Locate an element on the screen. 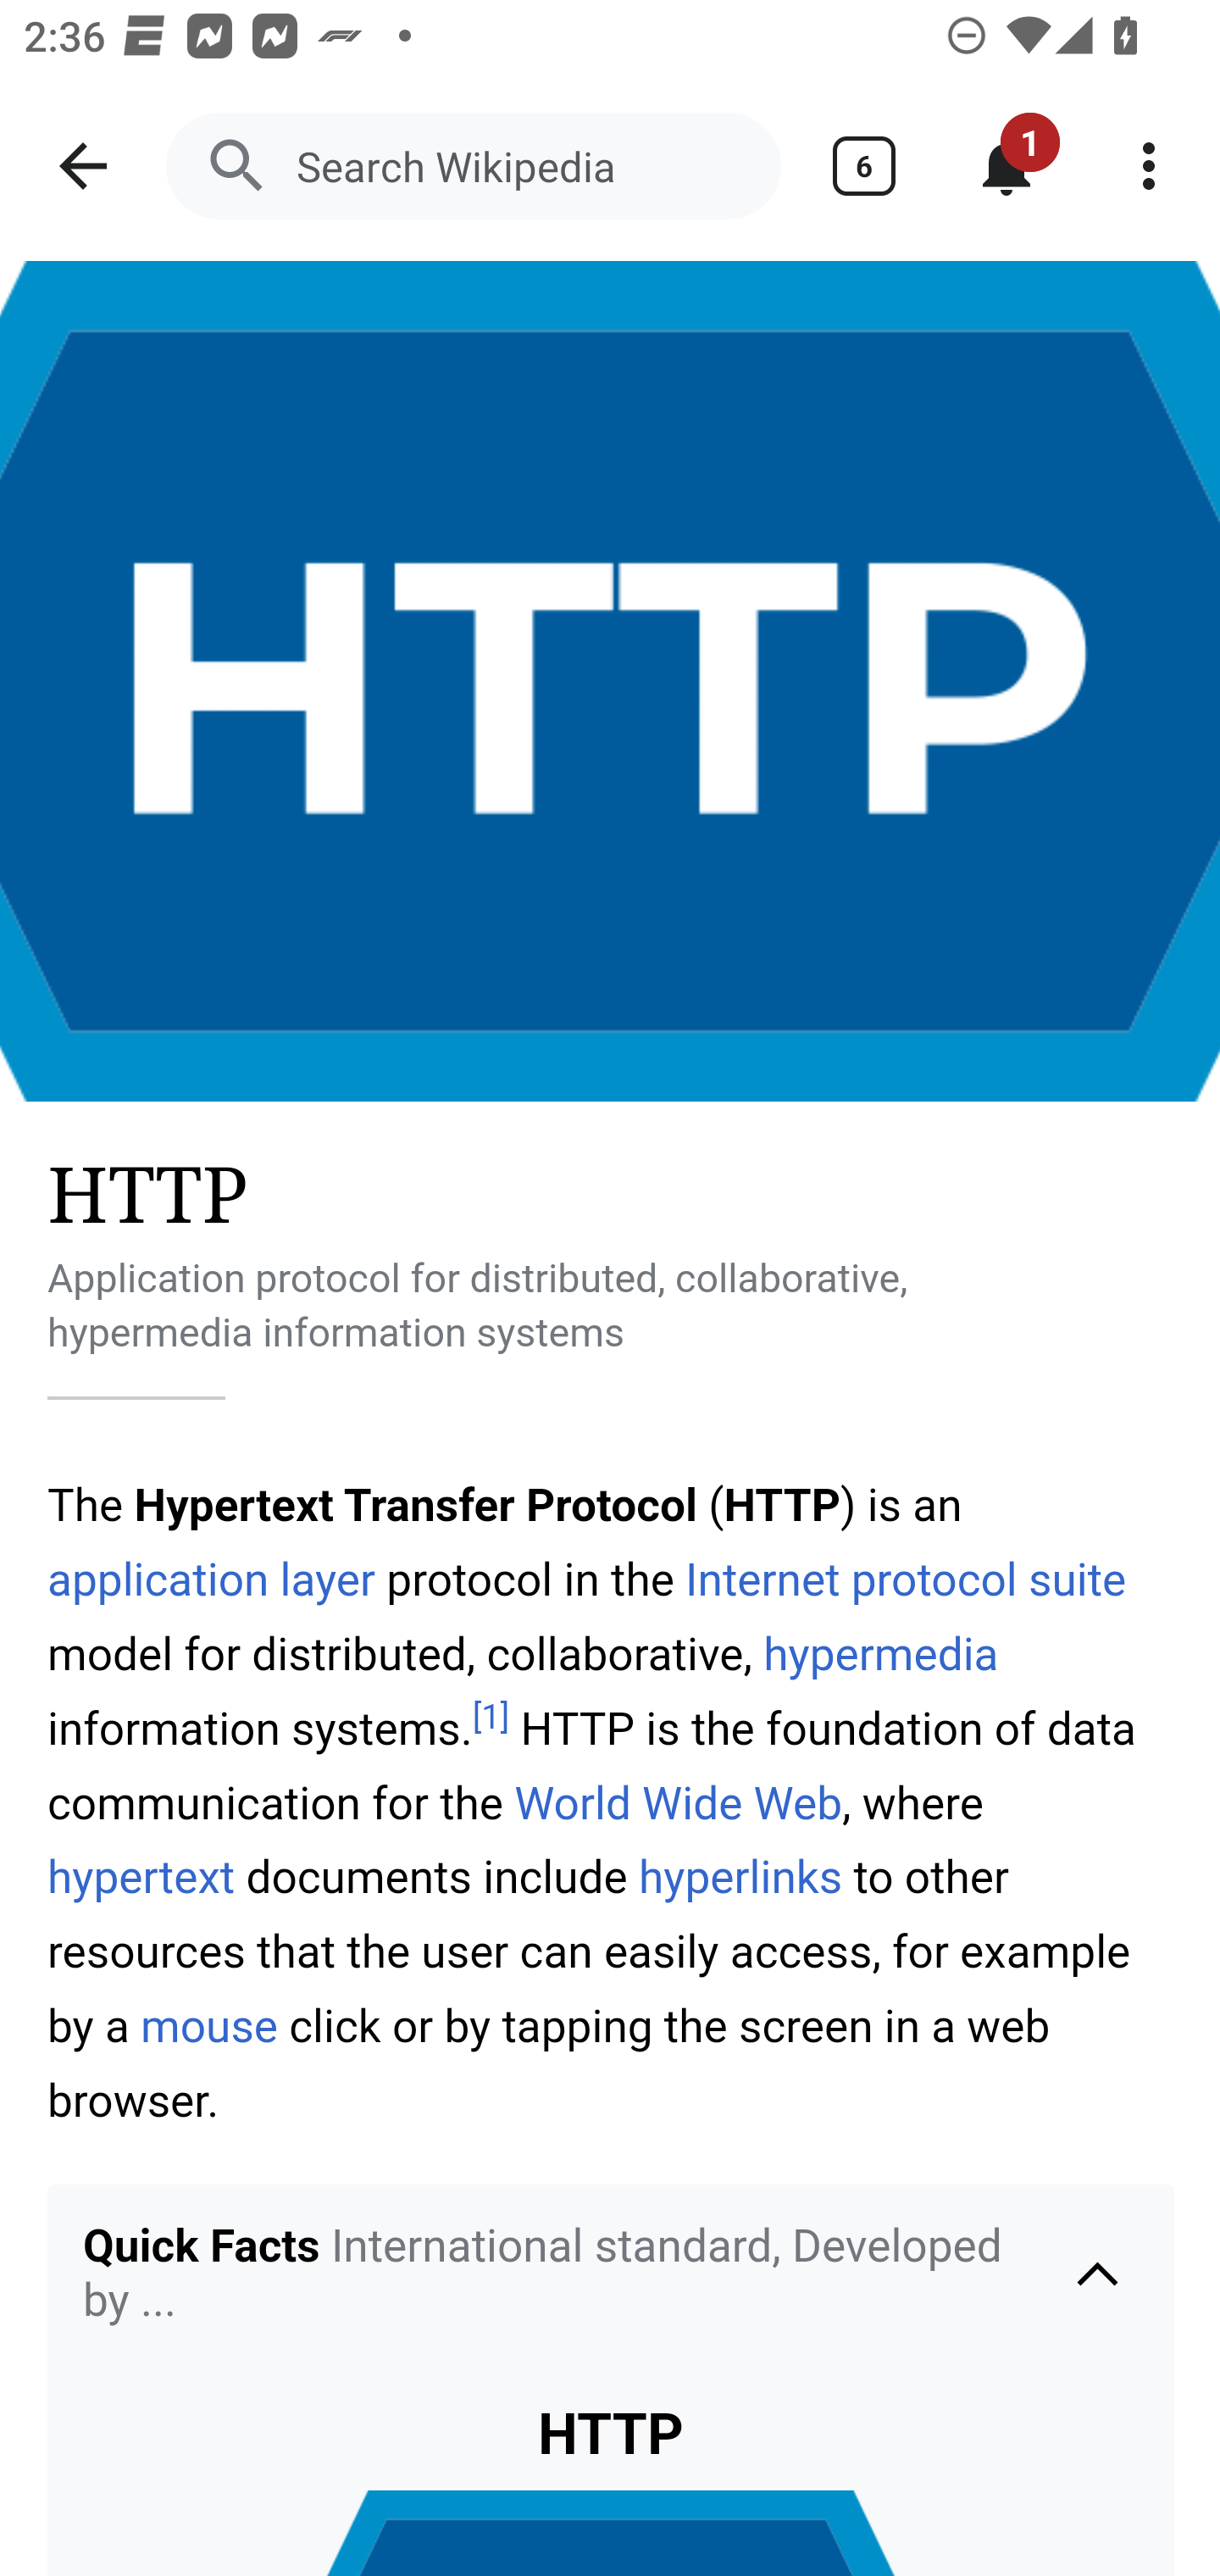 The image size is (1220, 2576). hypermedia is located at coordinates (879, 1656).